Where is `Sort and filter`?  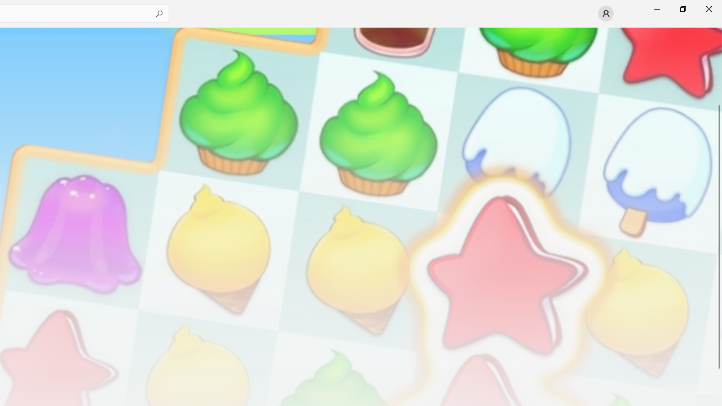
Sort and filter is located at coordinates (684, 149).